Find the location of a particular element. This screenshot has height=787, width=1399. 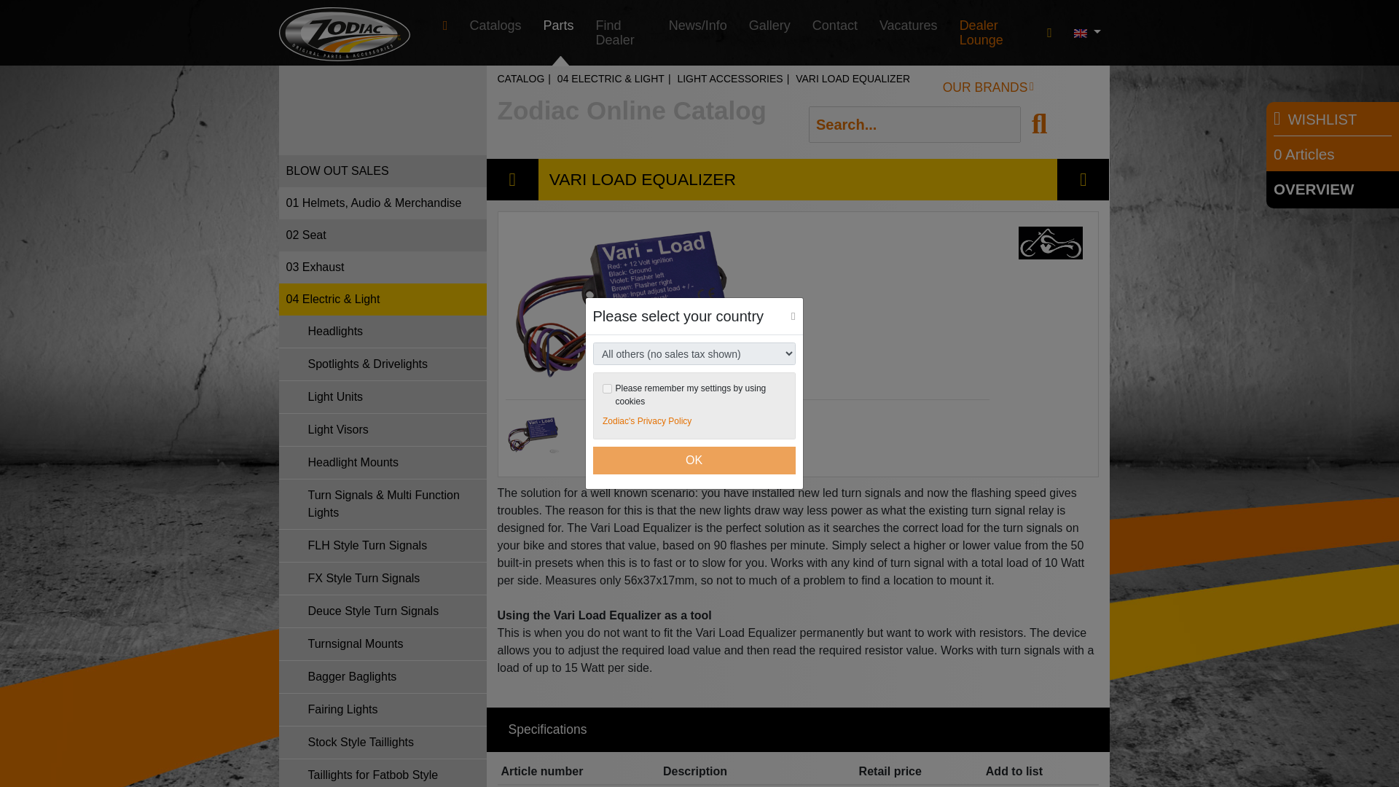

Go to BLOW OUT SALES is located at coordinates (382, 171).